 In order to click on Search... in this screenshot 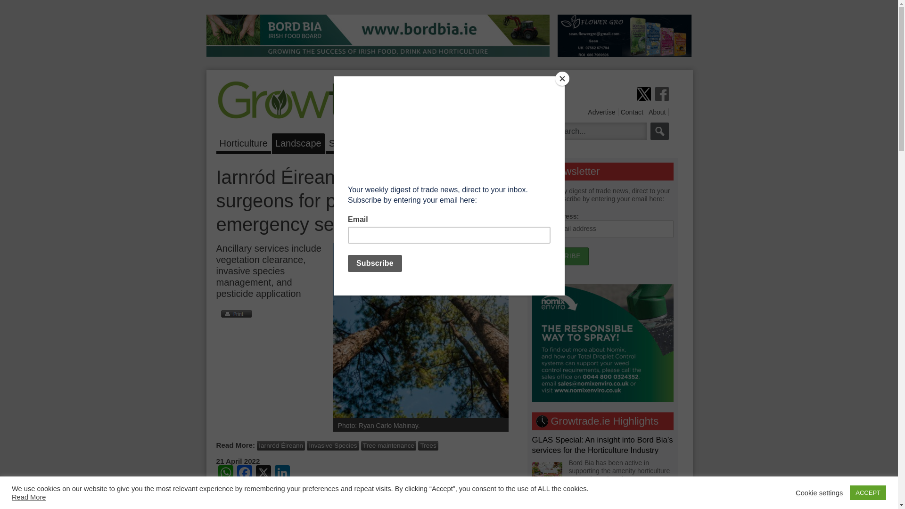, I will do `click(598, 131)`.